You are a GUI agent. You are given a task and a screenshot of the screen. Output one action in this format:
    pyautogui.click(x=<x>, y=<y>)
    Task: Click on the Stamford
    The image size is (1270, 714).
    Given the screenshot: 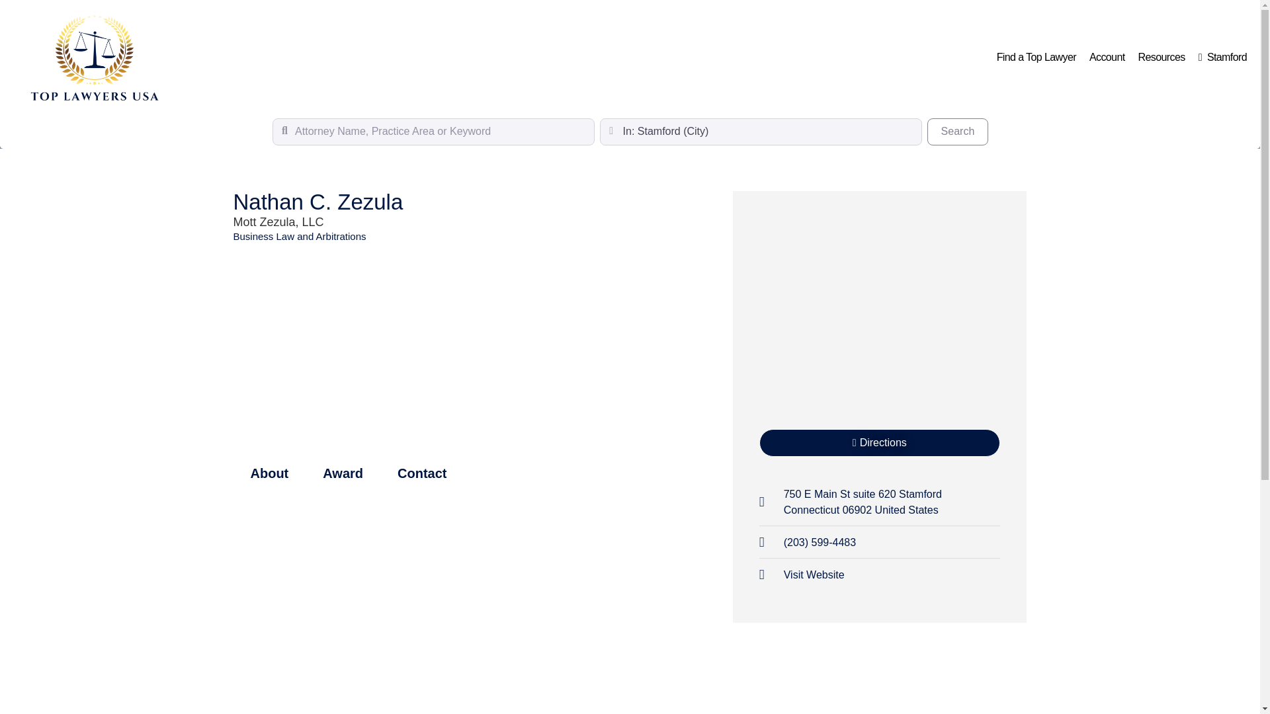 What is the action you would take?
    pyautogui.click(x=1222, y=57)
    